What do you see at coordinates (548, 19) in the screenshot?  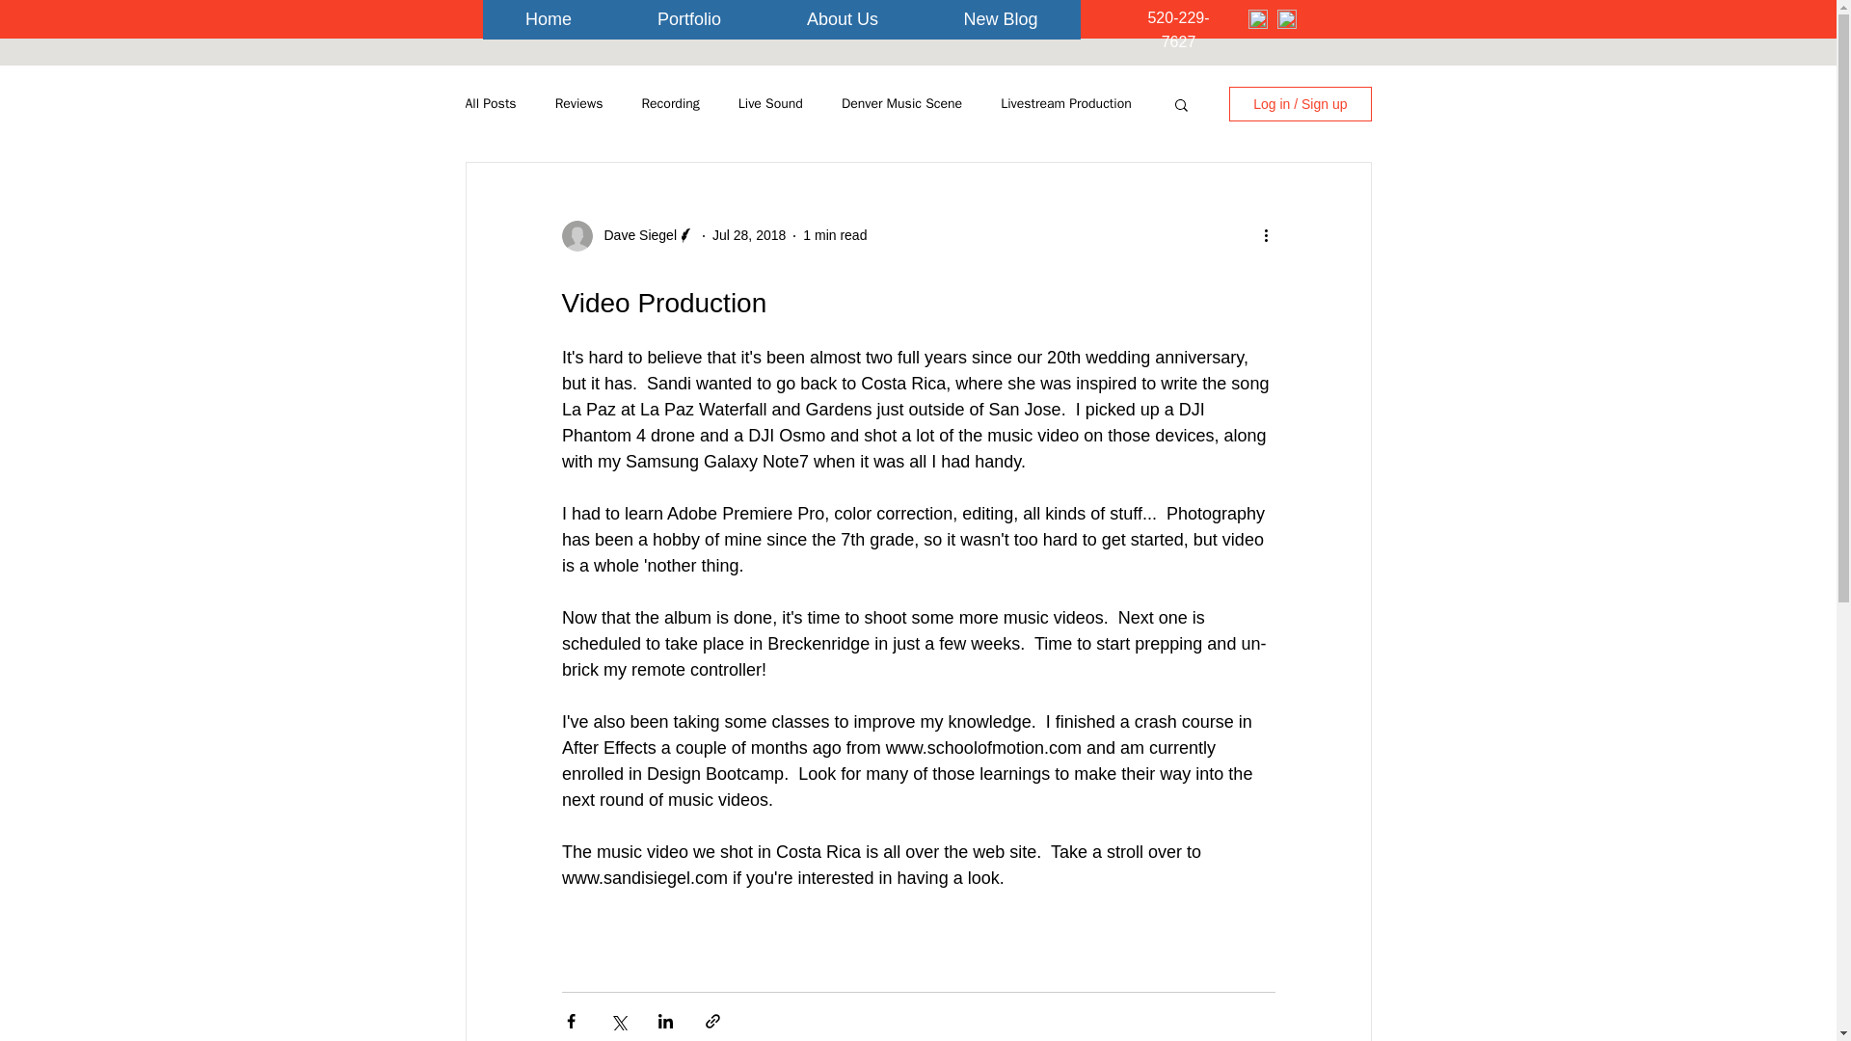 I see `Home` at bounding box center [548, 19].